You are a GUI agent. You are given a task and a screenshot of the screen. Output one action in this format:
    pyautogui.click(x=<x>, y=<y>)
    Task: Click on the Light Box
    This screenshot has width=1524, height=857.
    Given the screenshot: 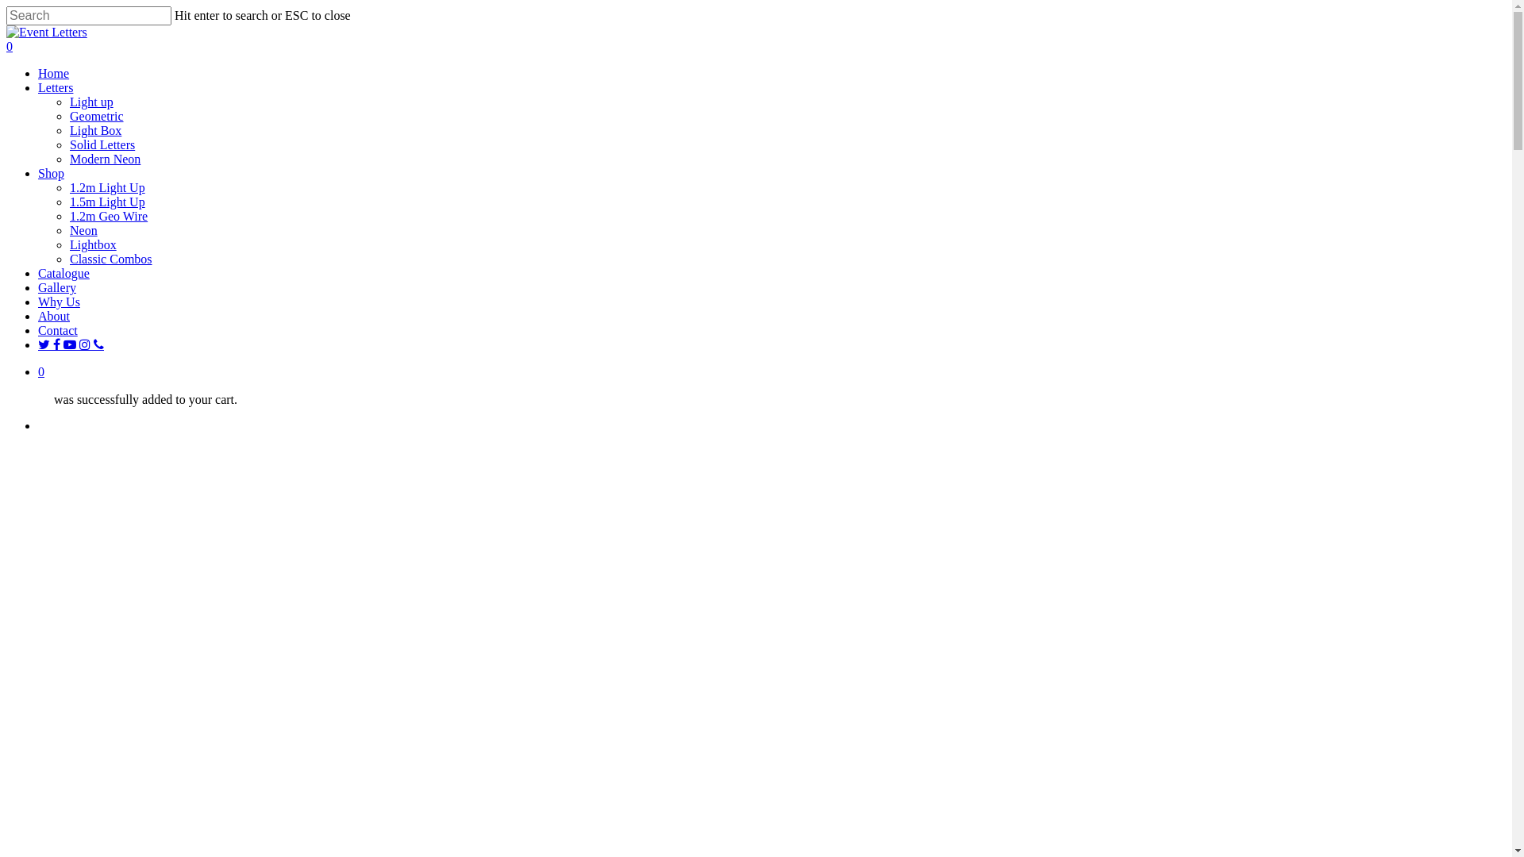 What is the action you would take?
    pyautogui.click(x=95, y=130)
    